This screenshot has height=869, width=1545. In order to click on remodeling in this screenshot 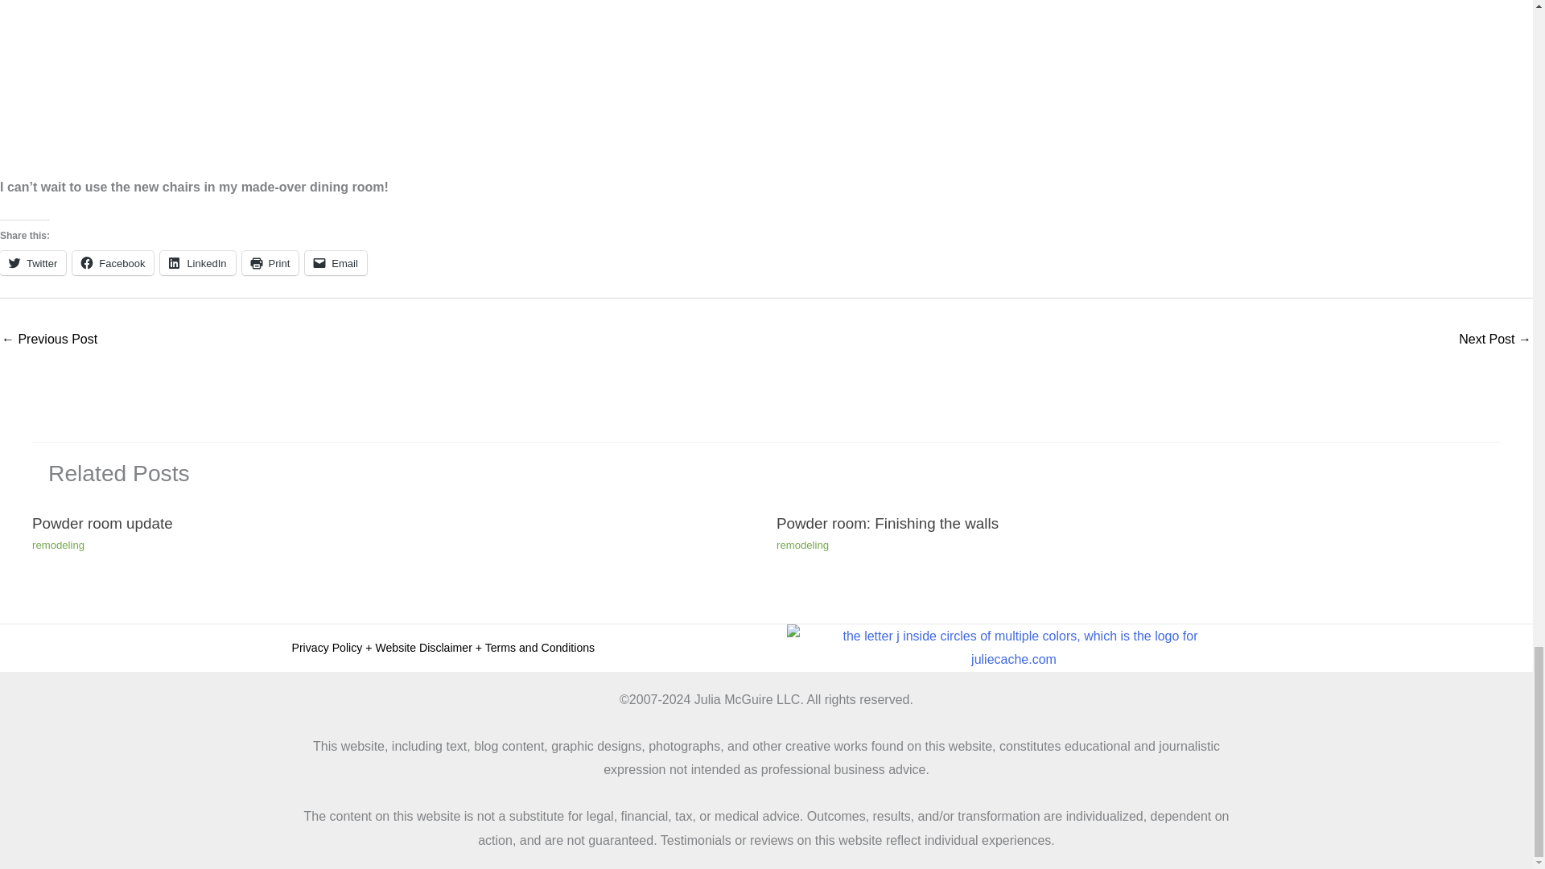, I will do `click(802, 544)`.